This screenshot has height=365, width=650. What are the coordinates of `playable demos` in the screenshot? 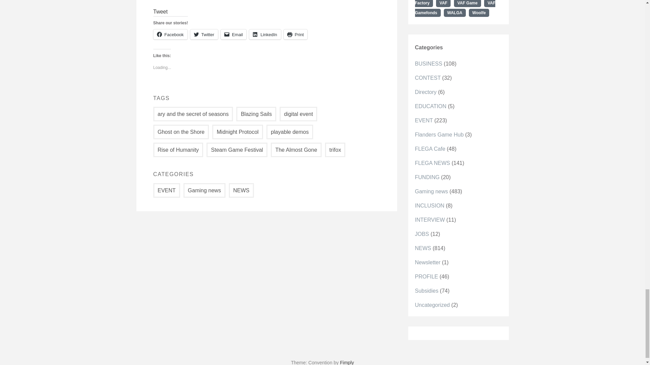 It's located at (290, 132).